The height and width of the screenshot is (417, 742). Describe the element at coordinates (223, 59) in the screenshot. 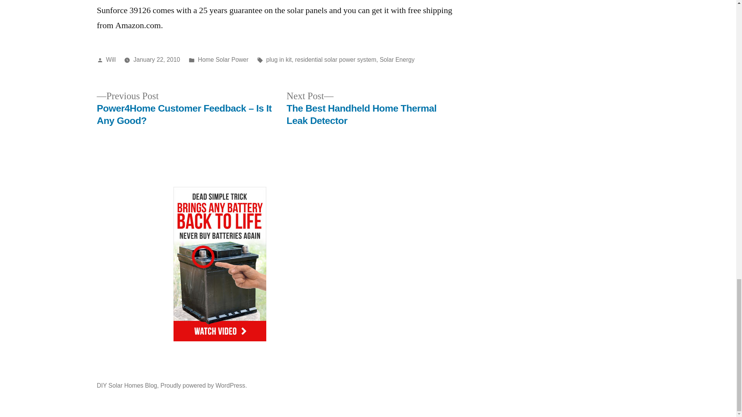

I see `Home Solar Power` at that location.